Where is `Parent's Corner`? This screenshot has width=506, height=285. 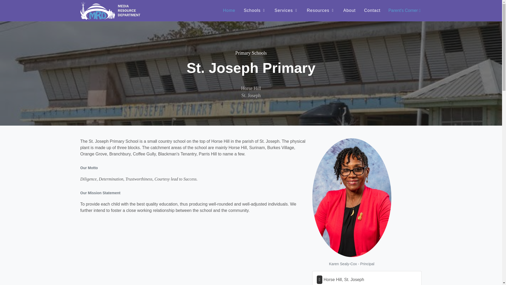 Parent's Corner is located at coordinates (404, 11).